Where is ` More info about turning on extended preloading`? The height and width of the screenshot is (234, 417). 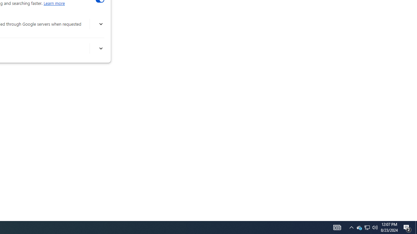
 More info about turning on extended preloading is located at coordinates (100, 24).